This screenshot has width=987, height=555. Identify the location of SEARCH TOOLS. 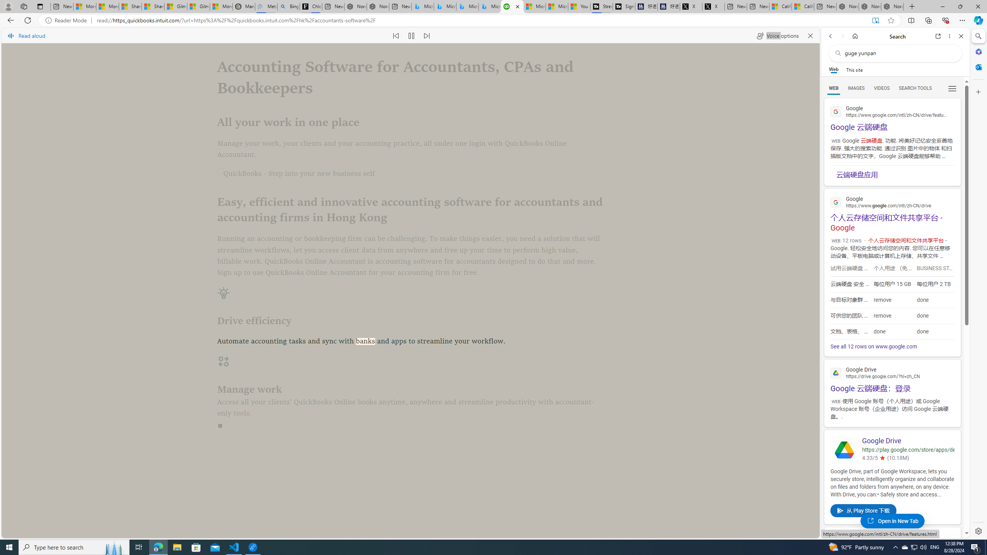
(915, 88).